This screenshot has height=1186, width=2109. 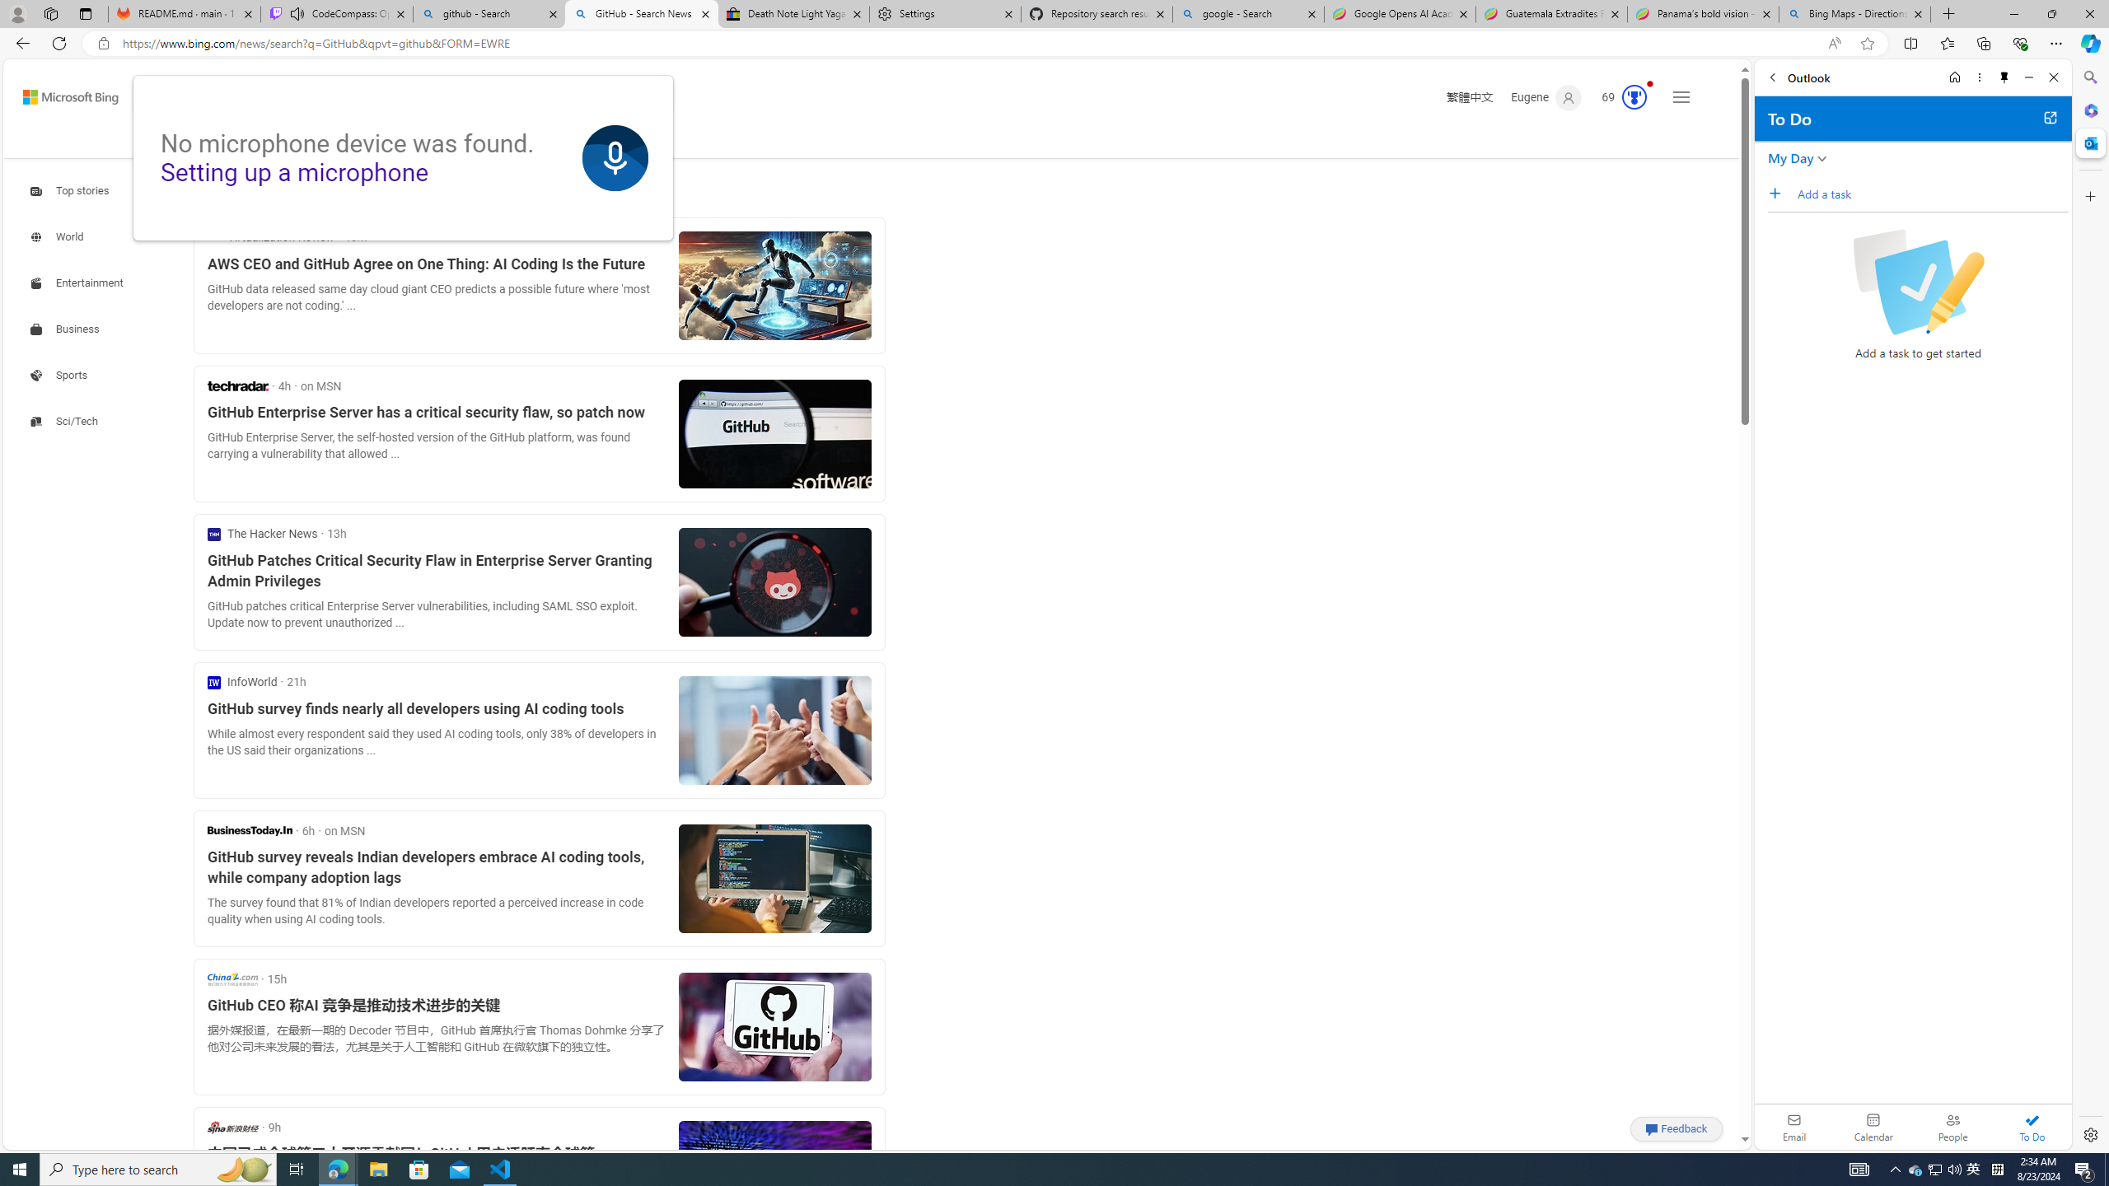 I want to click on AutomationID: rh_meter, so click(x=1634, y=97).